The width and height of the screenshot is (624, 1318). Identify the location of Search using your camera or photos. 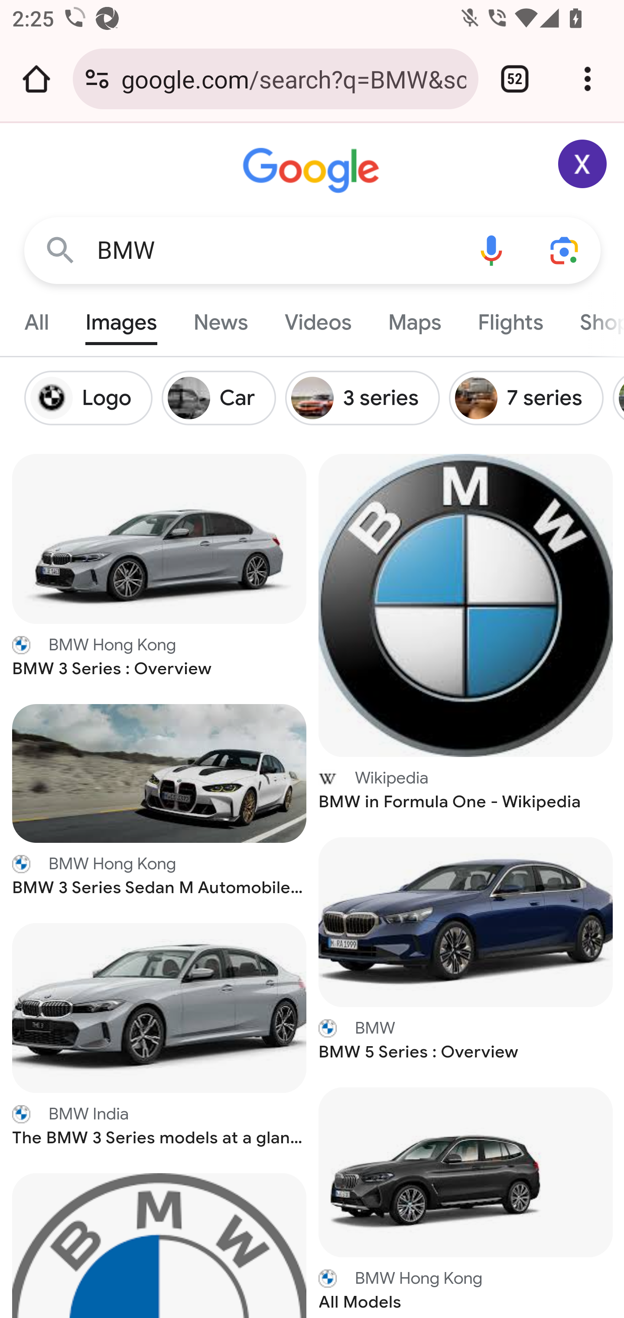
(565, 250).